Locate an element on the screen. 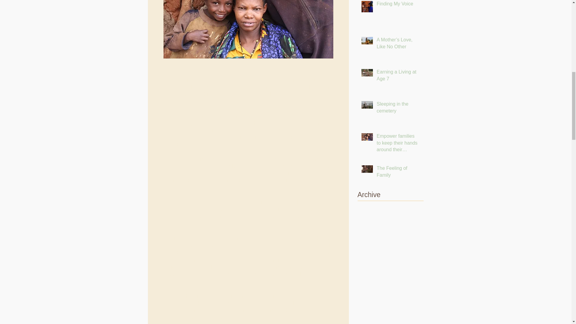 Image resolution: width=576 pixels, height=324 pixels. The Feeling of Family is located at coordinates (398, 173).